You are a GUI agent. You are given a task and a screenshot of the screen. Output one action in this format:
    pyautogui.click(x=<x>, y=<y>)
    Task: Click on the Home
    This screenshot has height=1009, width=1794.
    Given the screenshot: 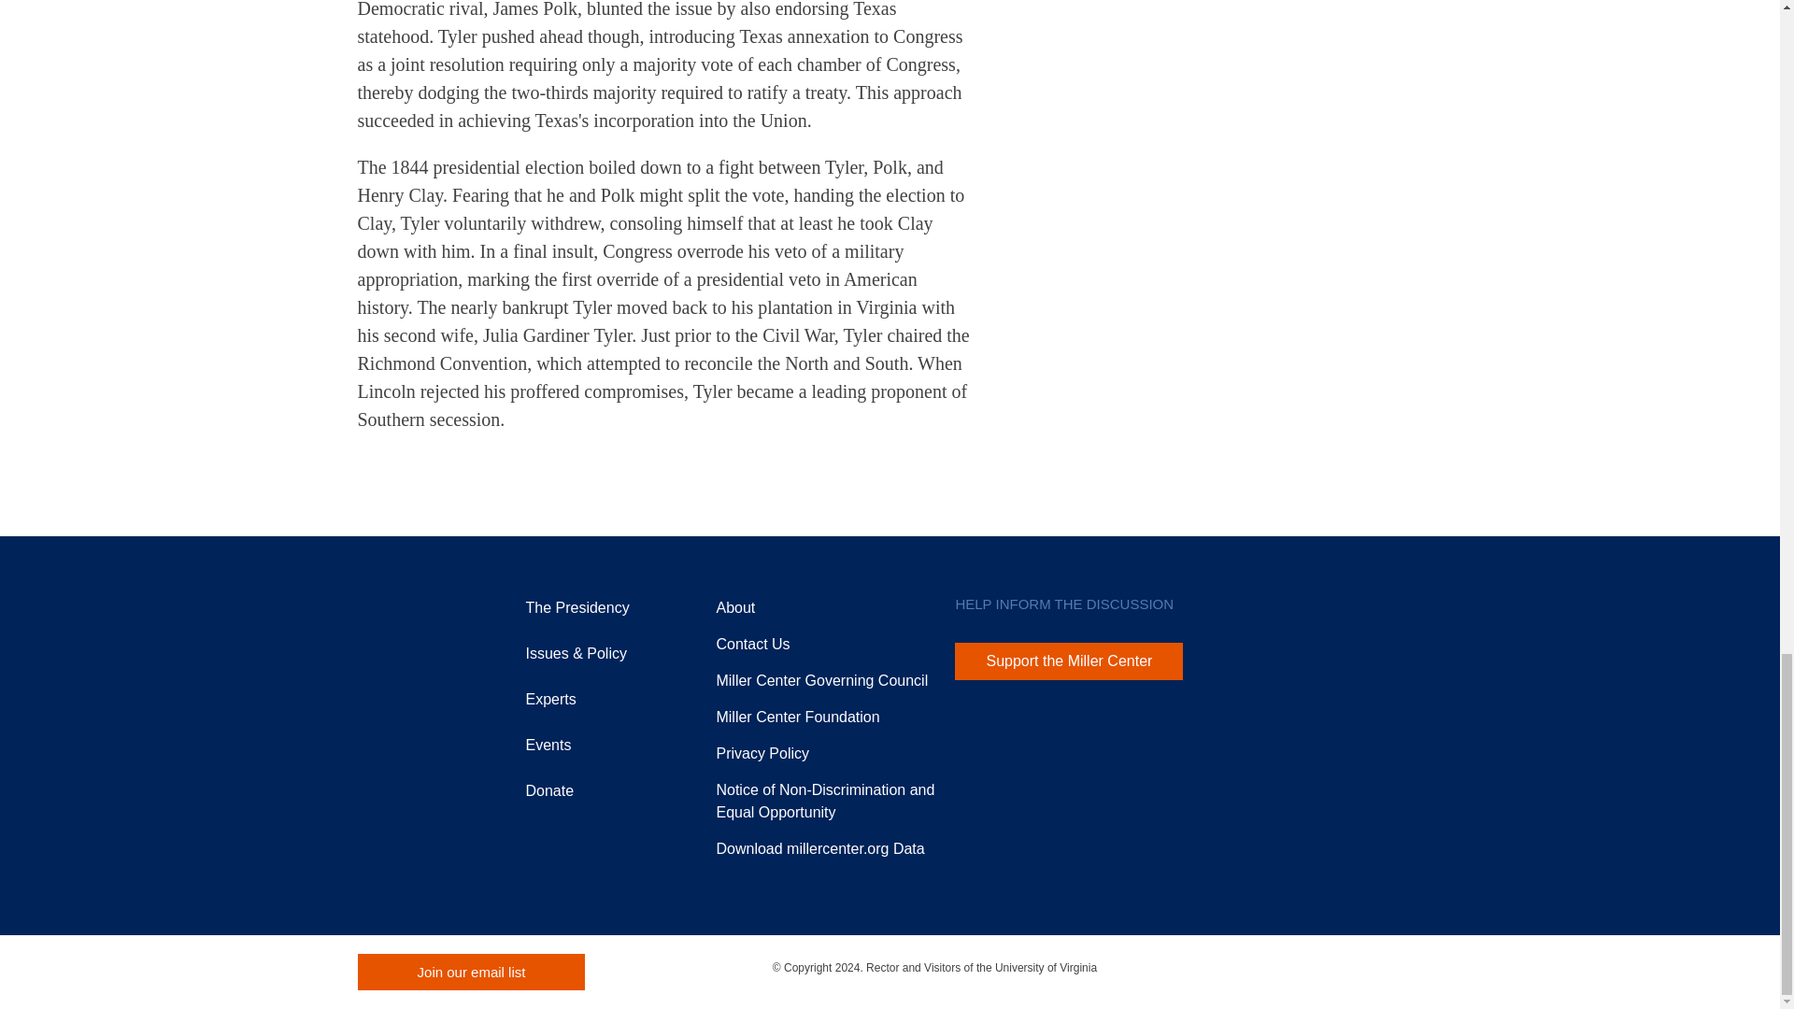 What is the action you would take?
    pyautogui.click(x=396, y=635)
    